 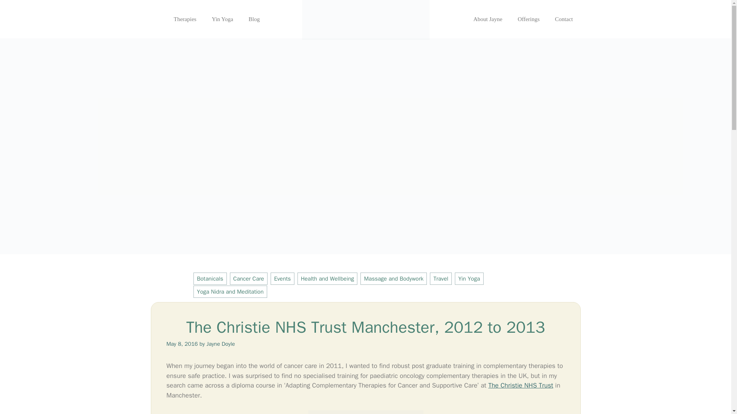 What do you see at coordinates (487, 19) in the screenshot?
I see `About Jayne` at bounding box center [487, 19].